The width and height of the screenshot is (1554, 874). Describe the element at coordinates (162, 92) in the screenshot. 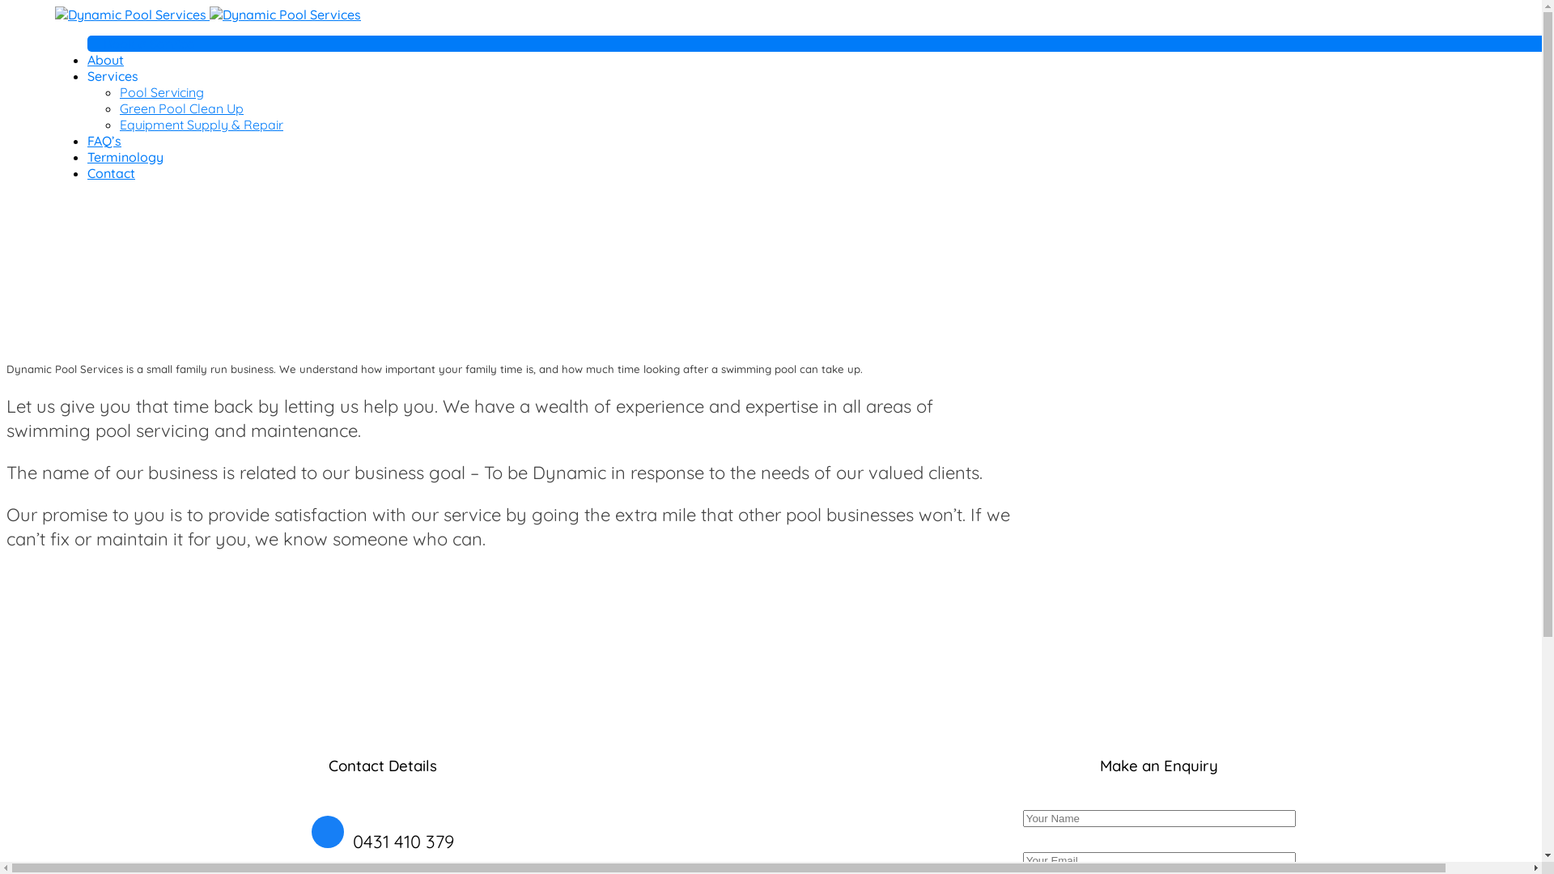

I see `Pool Servicing` at that location.